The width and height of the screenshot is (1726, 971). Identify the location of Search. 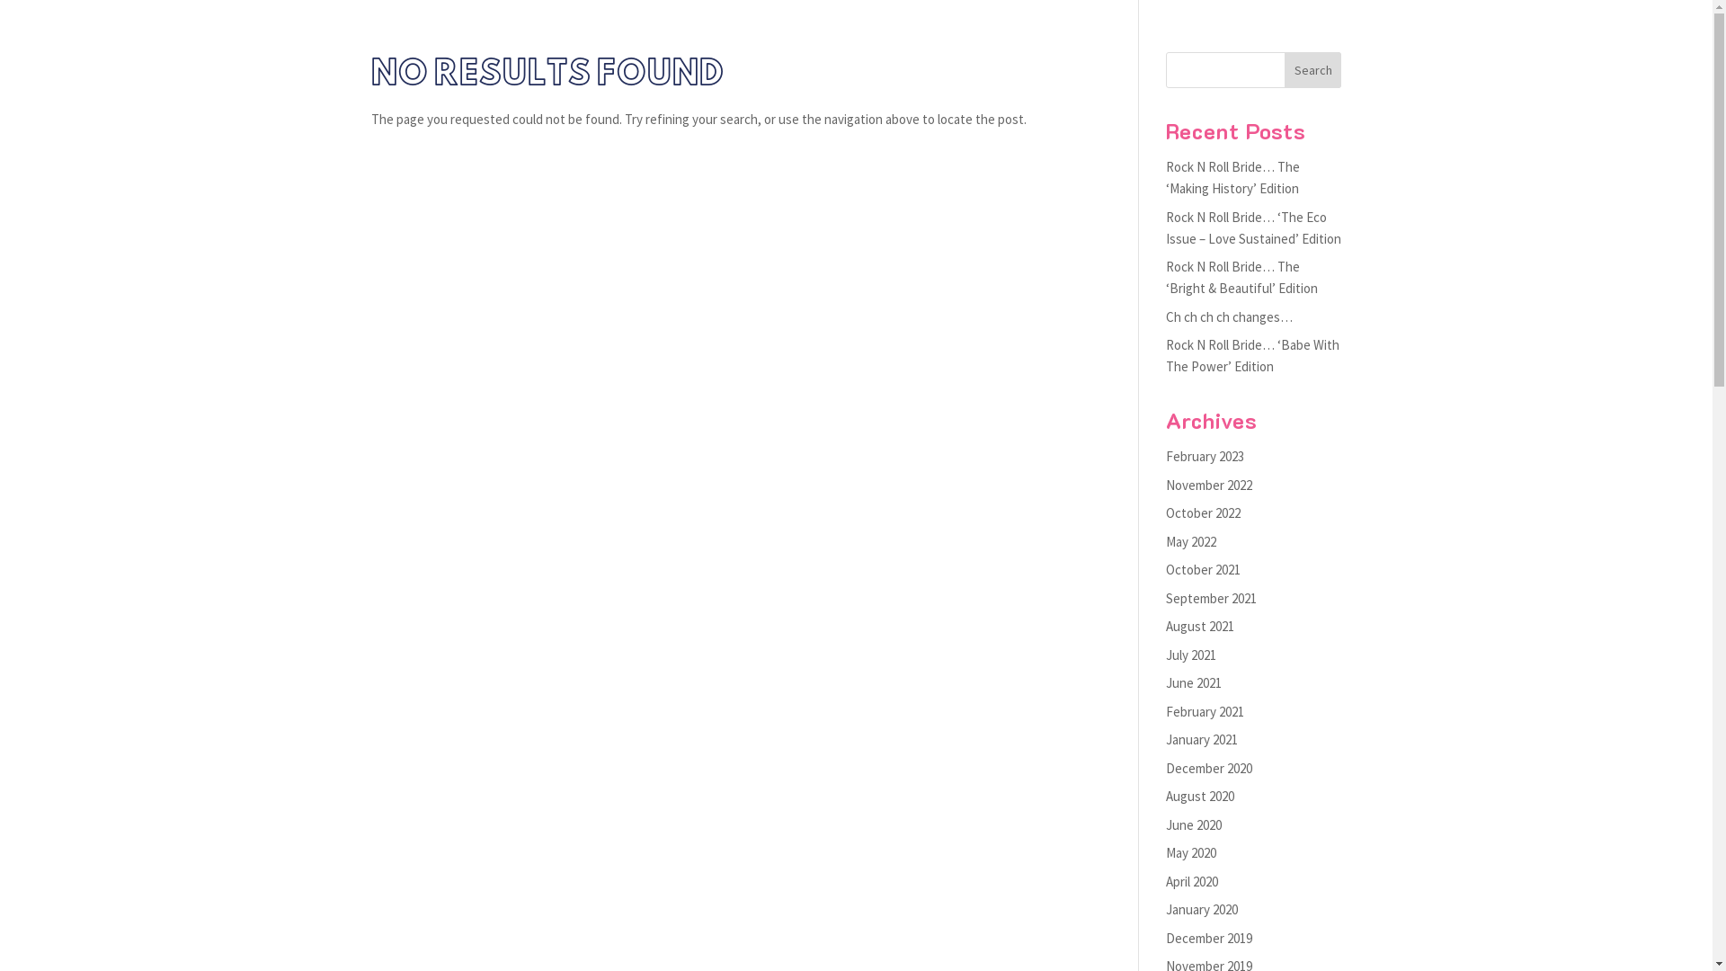
(1313, 70).